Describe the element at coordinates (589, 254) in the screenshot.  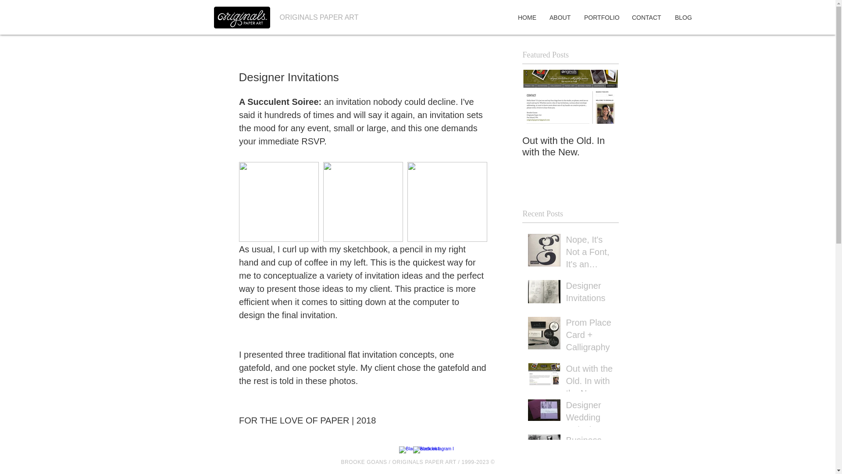
I see `Nope, It's Not a Font, It's an Original.` at that location.